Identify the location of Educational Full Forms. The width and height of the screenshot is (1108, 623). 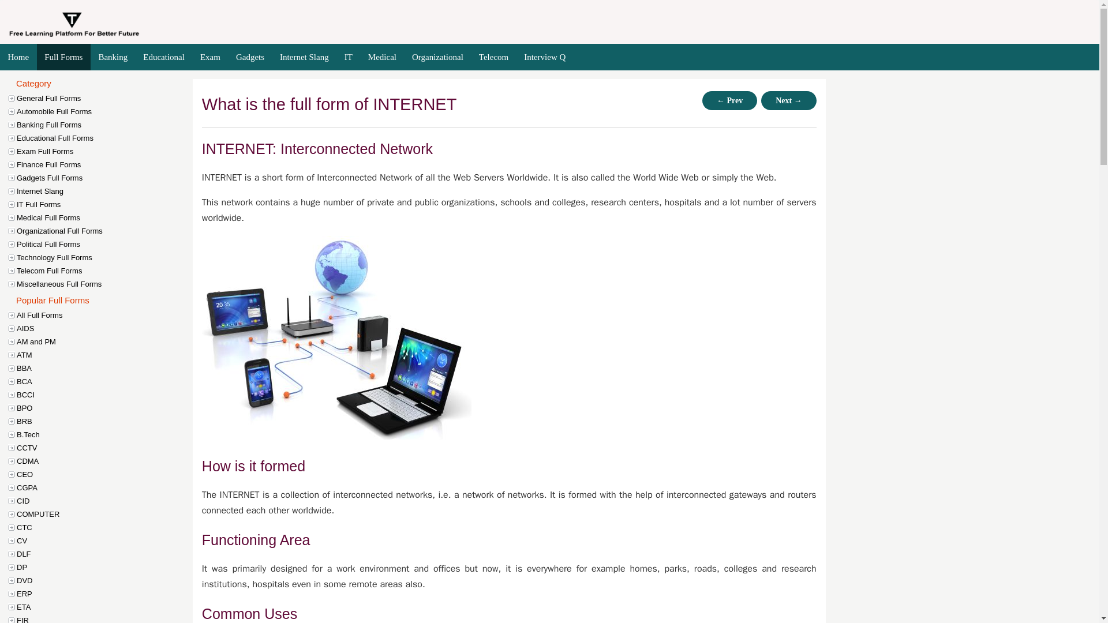
(106, 137).